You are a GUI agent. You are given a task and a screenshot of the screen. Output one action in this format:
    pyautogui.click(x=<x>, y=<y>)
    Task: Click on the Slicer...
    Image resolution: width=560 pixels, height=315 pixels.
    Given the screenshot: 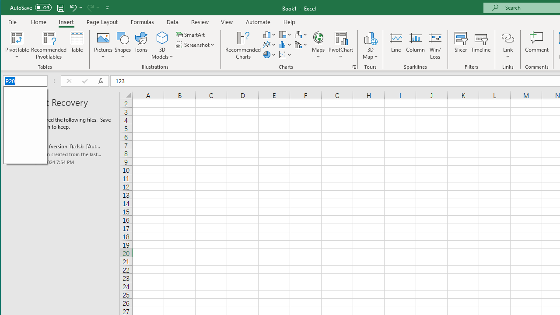 What is the action you would take?
    pyautogui.click(x=460, y=45)
    